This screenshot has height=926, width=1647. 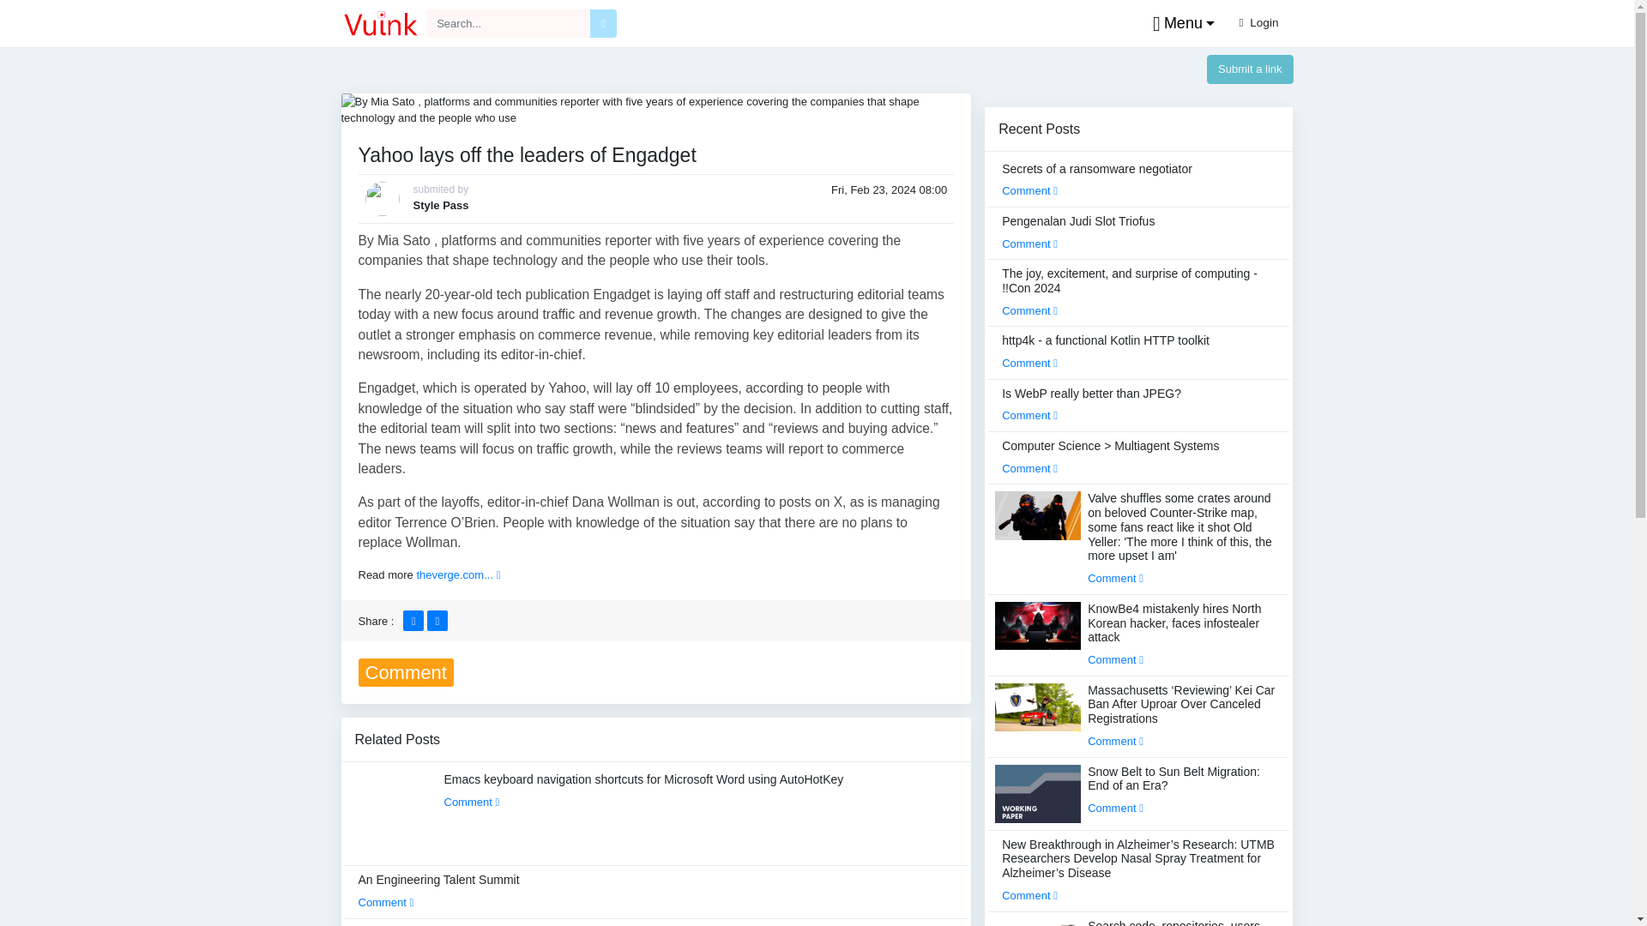 I want to click on Comment, so click(x=386, y=902).